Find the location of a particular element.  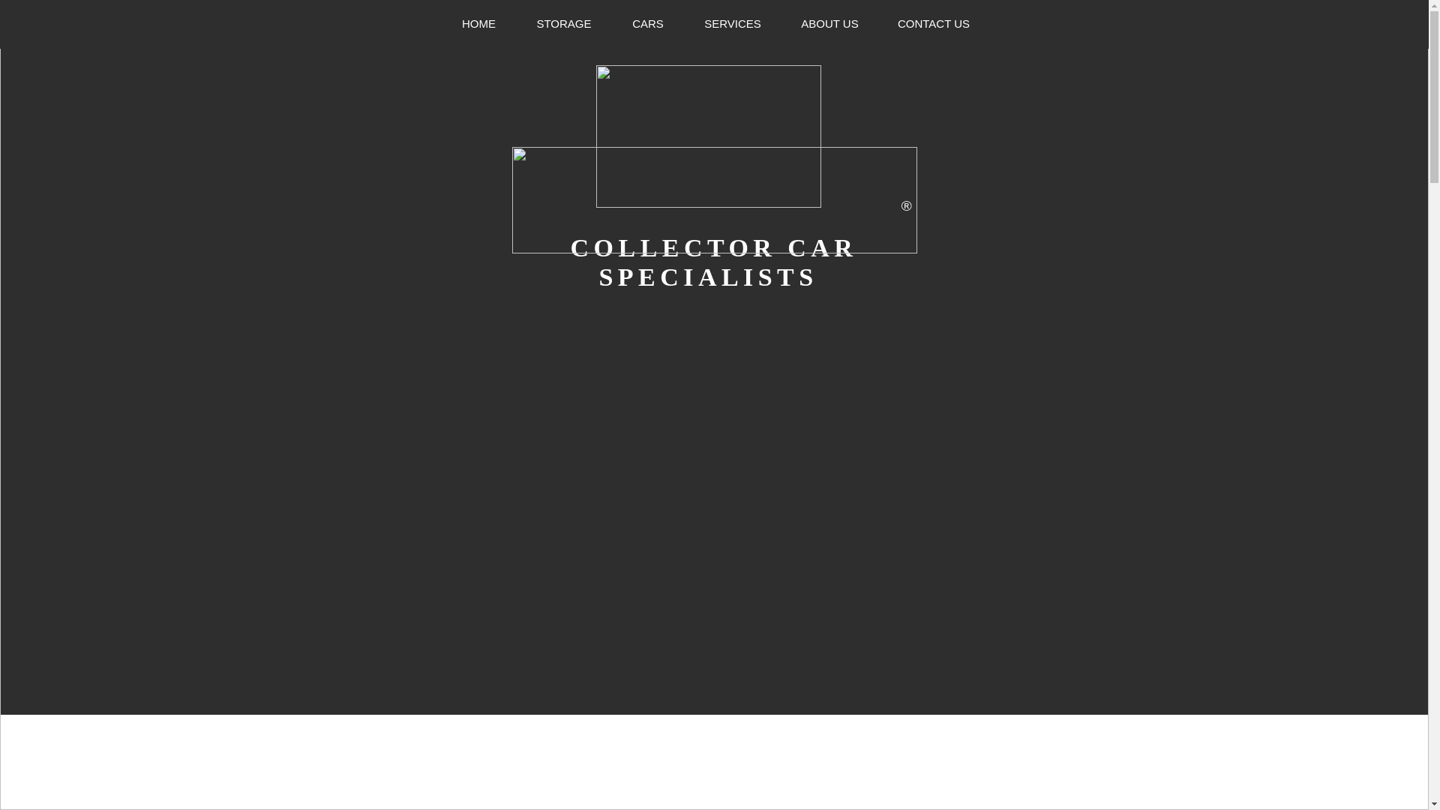

CONTACT US is located at coordinates (933, 24).